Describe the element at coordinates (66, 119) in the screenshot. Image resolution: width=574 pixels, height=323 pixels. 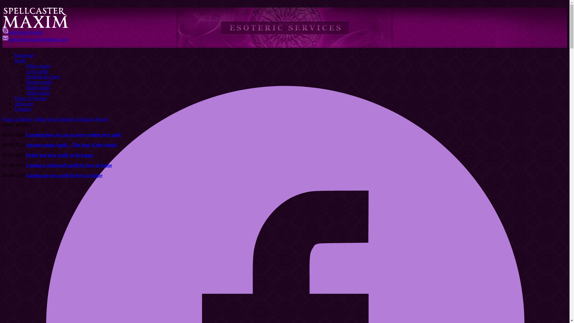
I see `Amulets` at that location.